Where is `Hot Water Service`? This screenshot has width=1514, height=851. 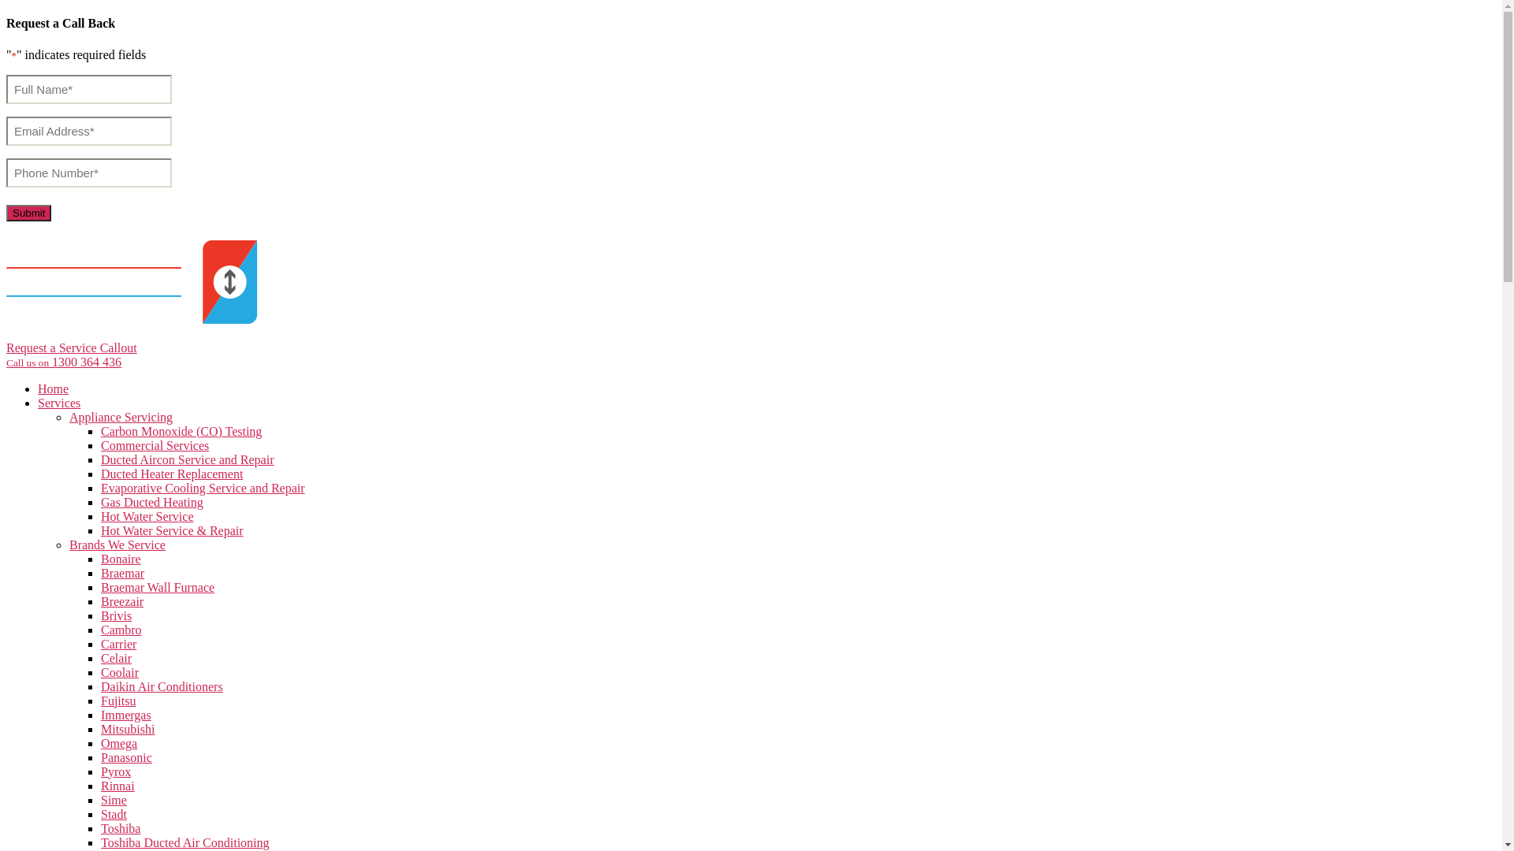 Hot Water Service is located at coordinates (147, 517).